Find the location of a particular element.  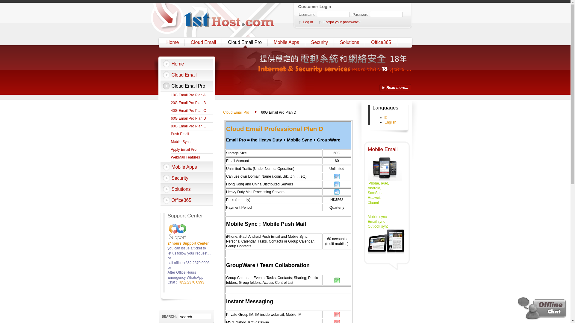

10G Email Pro Plan A is located at coordinates (192, 95).